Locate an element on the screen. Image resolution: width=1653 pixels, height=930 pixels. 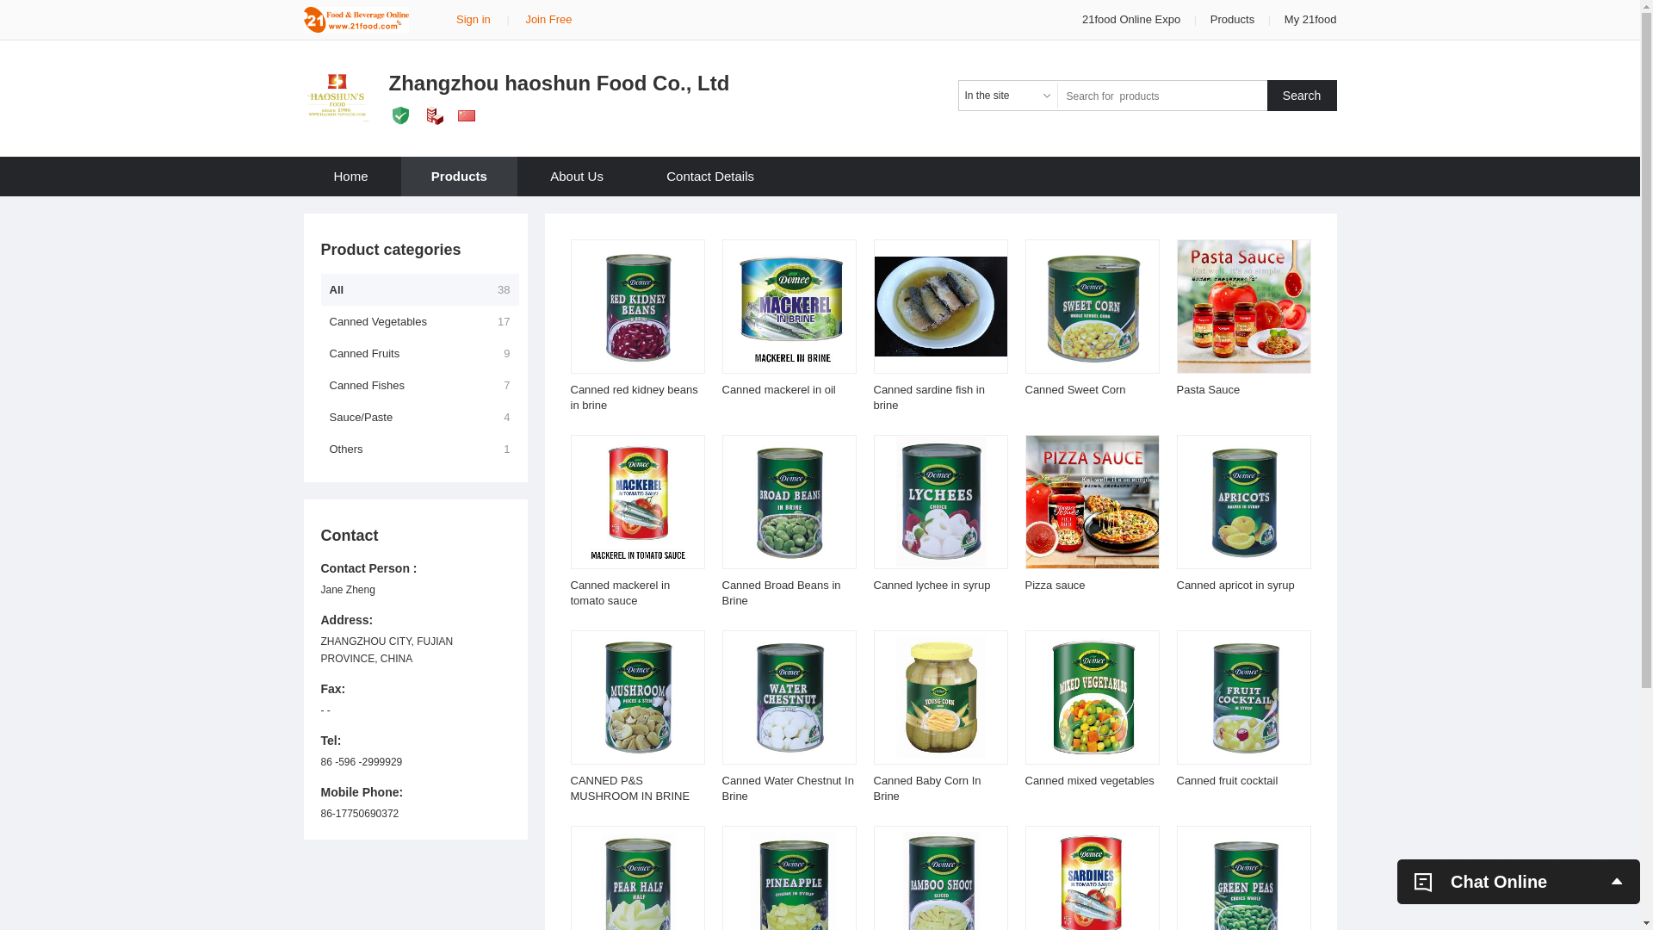
Contact Details is located at coordinates (710, 177).